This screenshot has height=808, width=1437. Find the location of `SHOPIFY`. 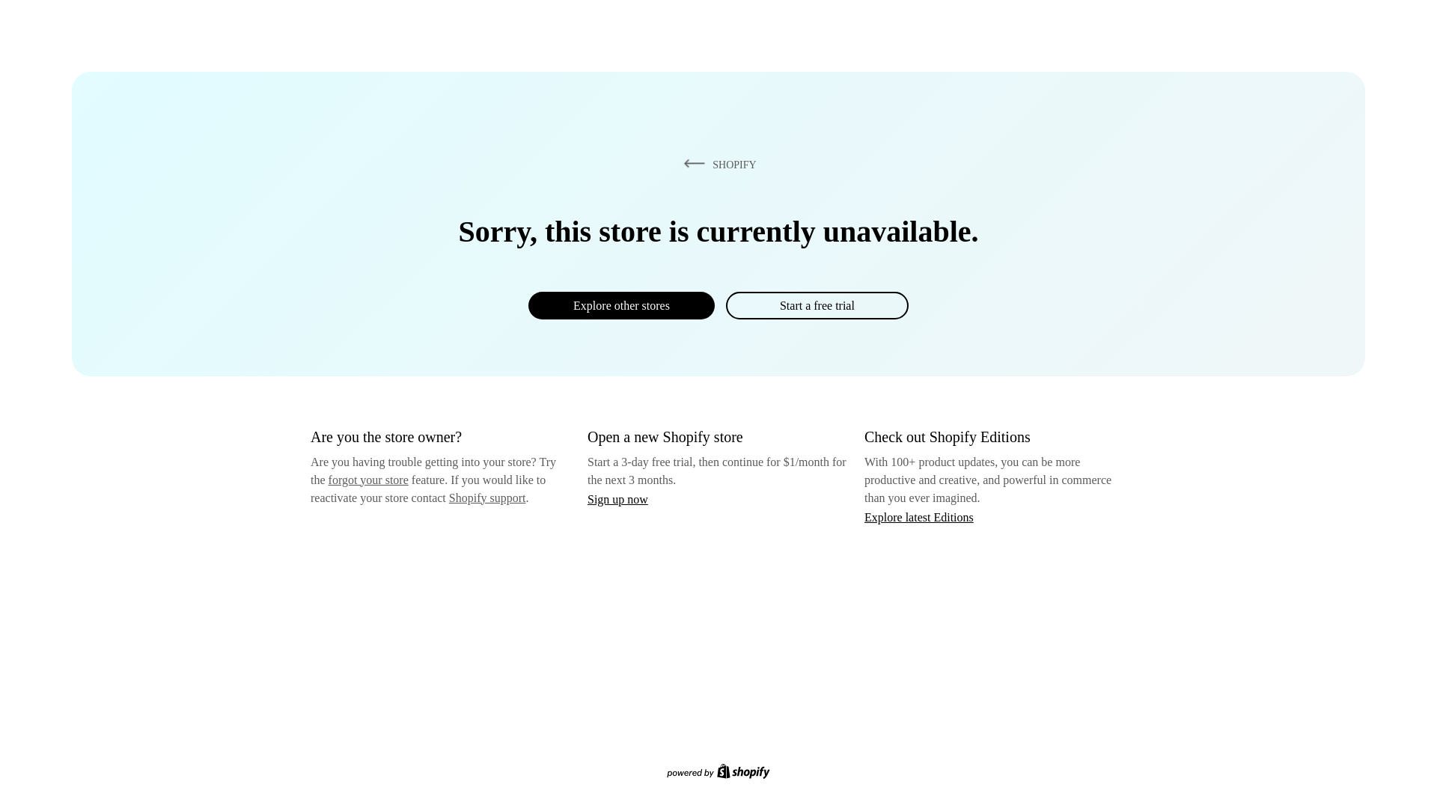

SHOPIFY is located at coordinates (717, 164).